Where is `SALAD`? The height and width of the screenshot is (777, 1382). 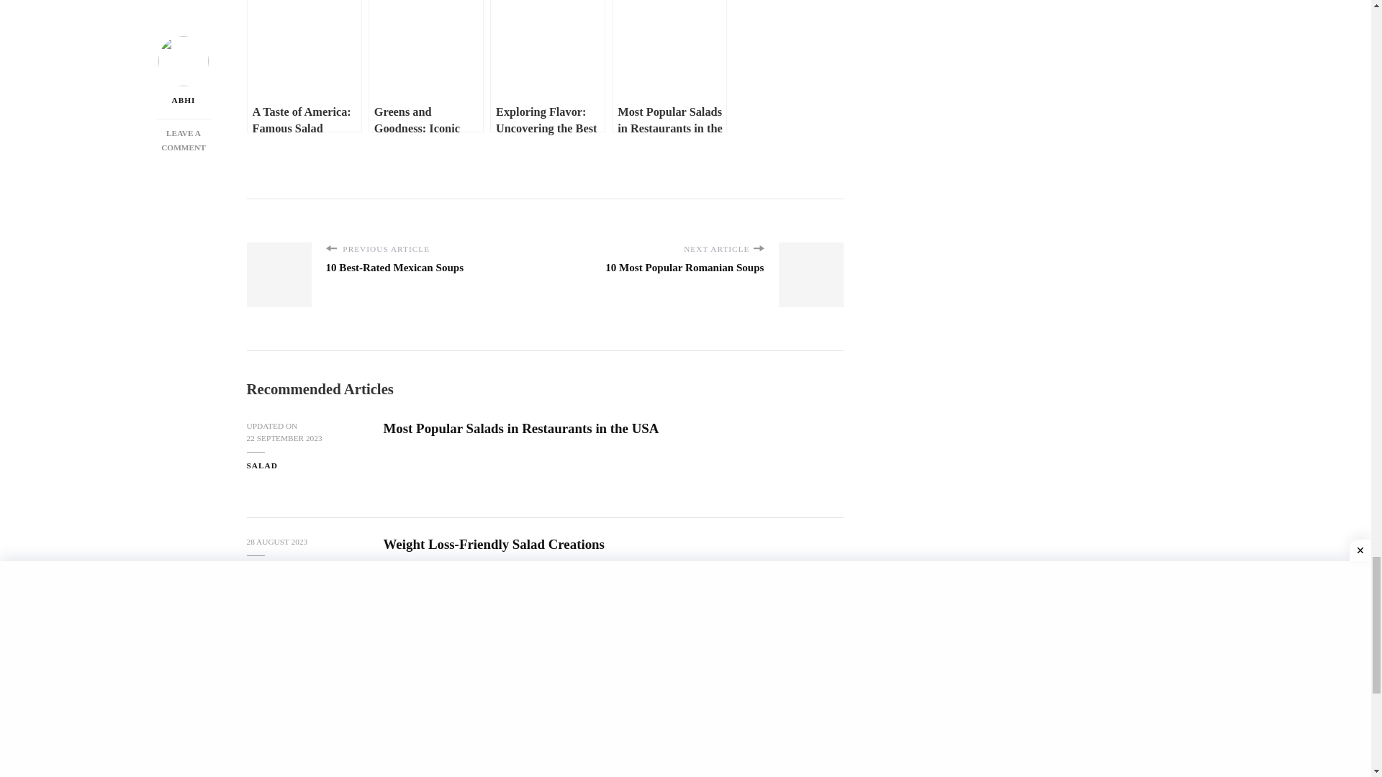 SALAD is located at coordinates (493, 544).